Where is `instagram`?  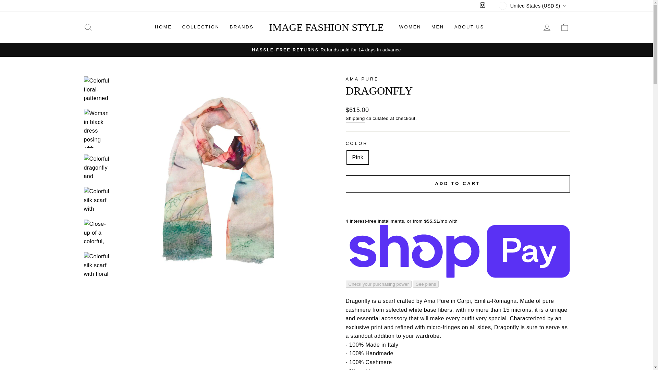 instagram is located at coordinates (483, 5).